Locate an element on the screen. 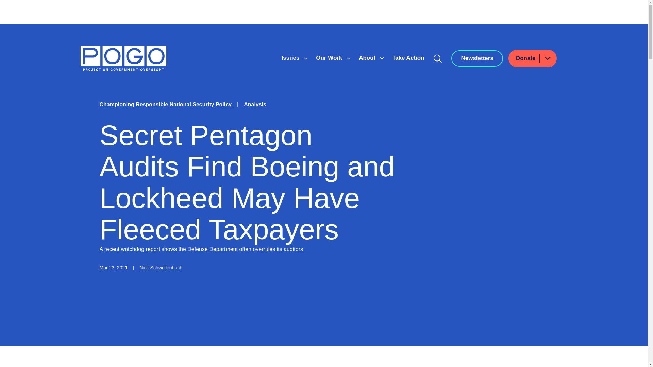 Image resolution: width=653 pixels, height=367 pixels. Newsletters is located at coordinates (477, 58).